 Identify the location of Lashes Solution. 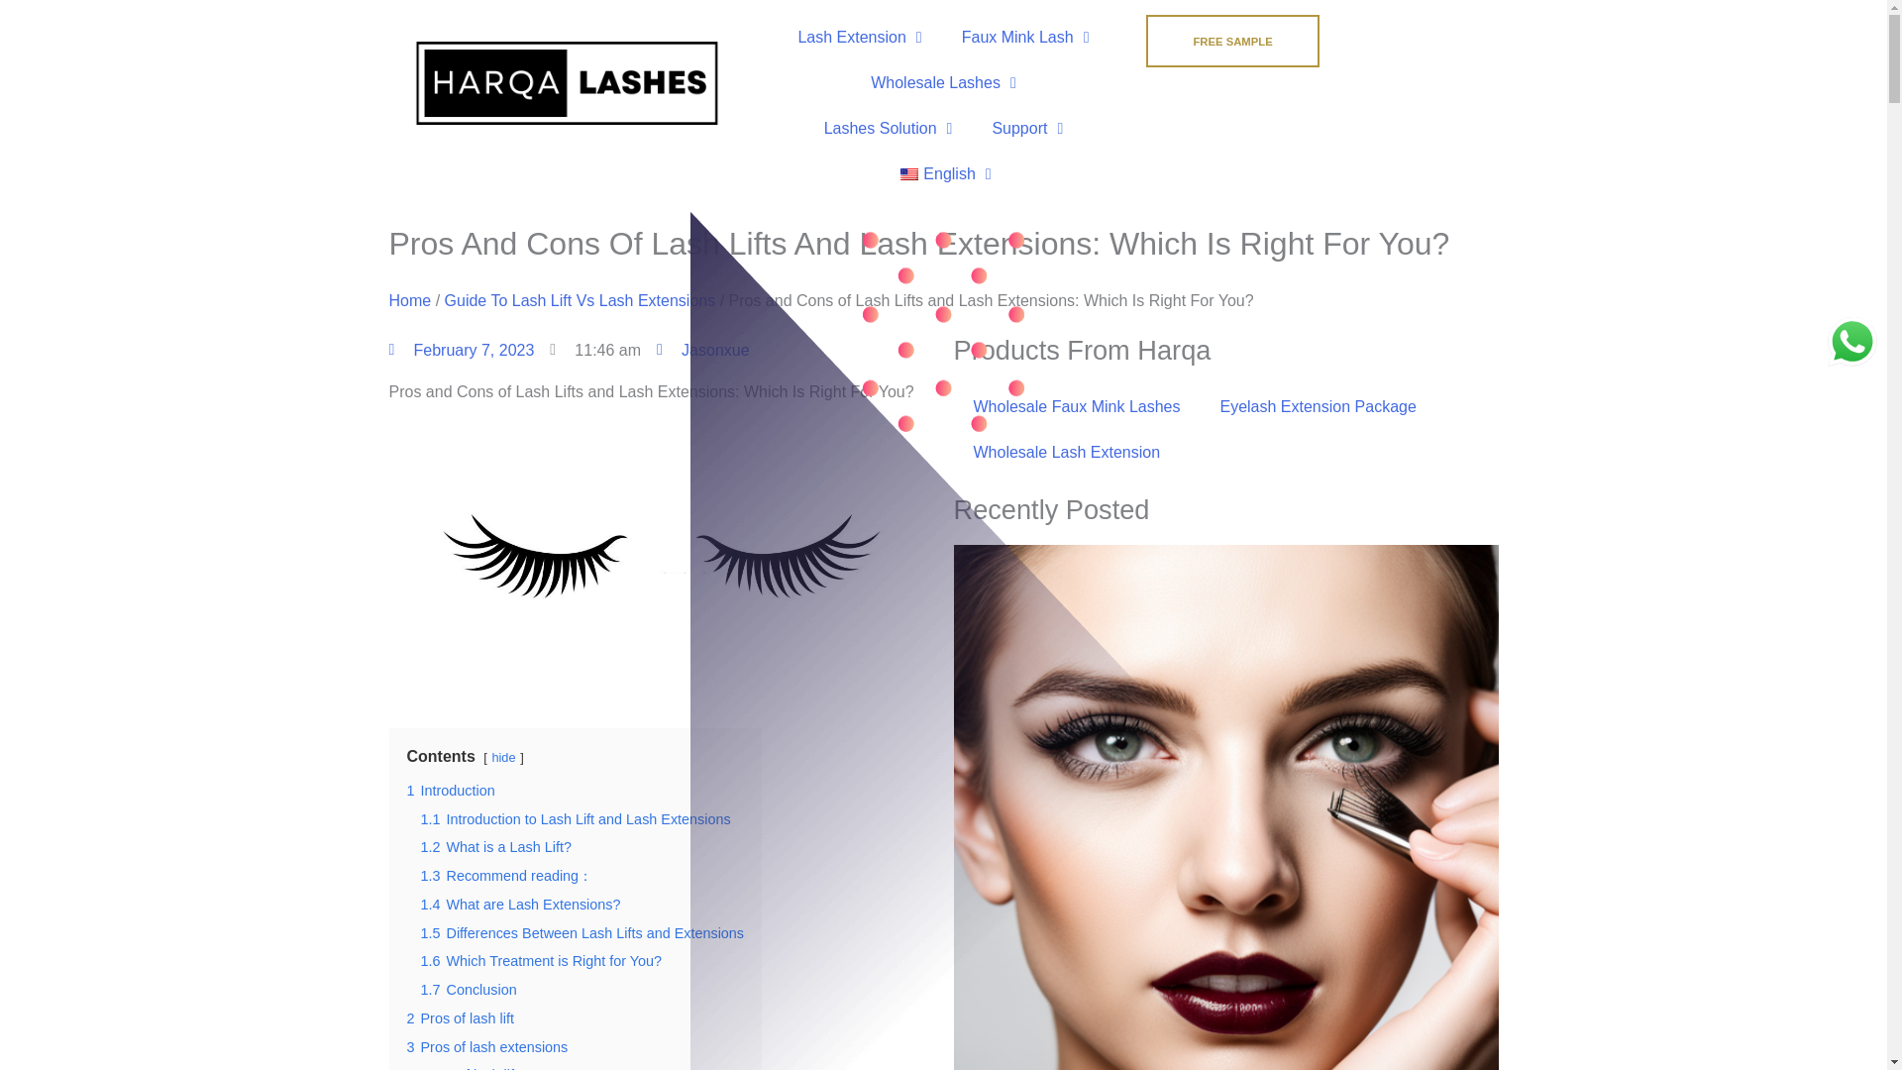
(888, 129).